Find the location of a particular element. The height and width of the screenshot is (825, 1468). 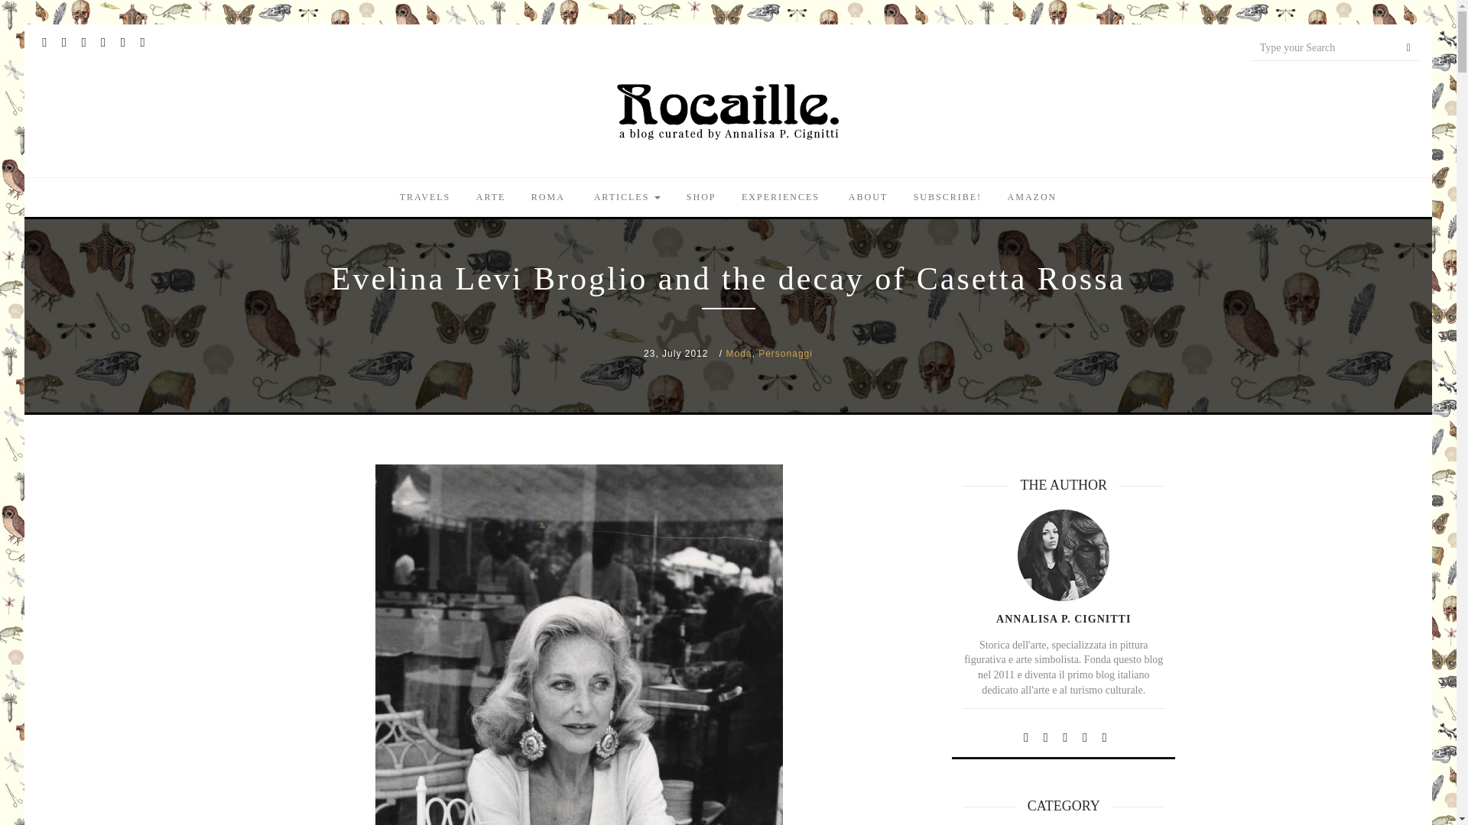

SHOP is located at coordinates (702, 197).